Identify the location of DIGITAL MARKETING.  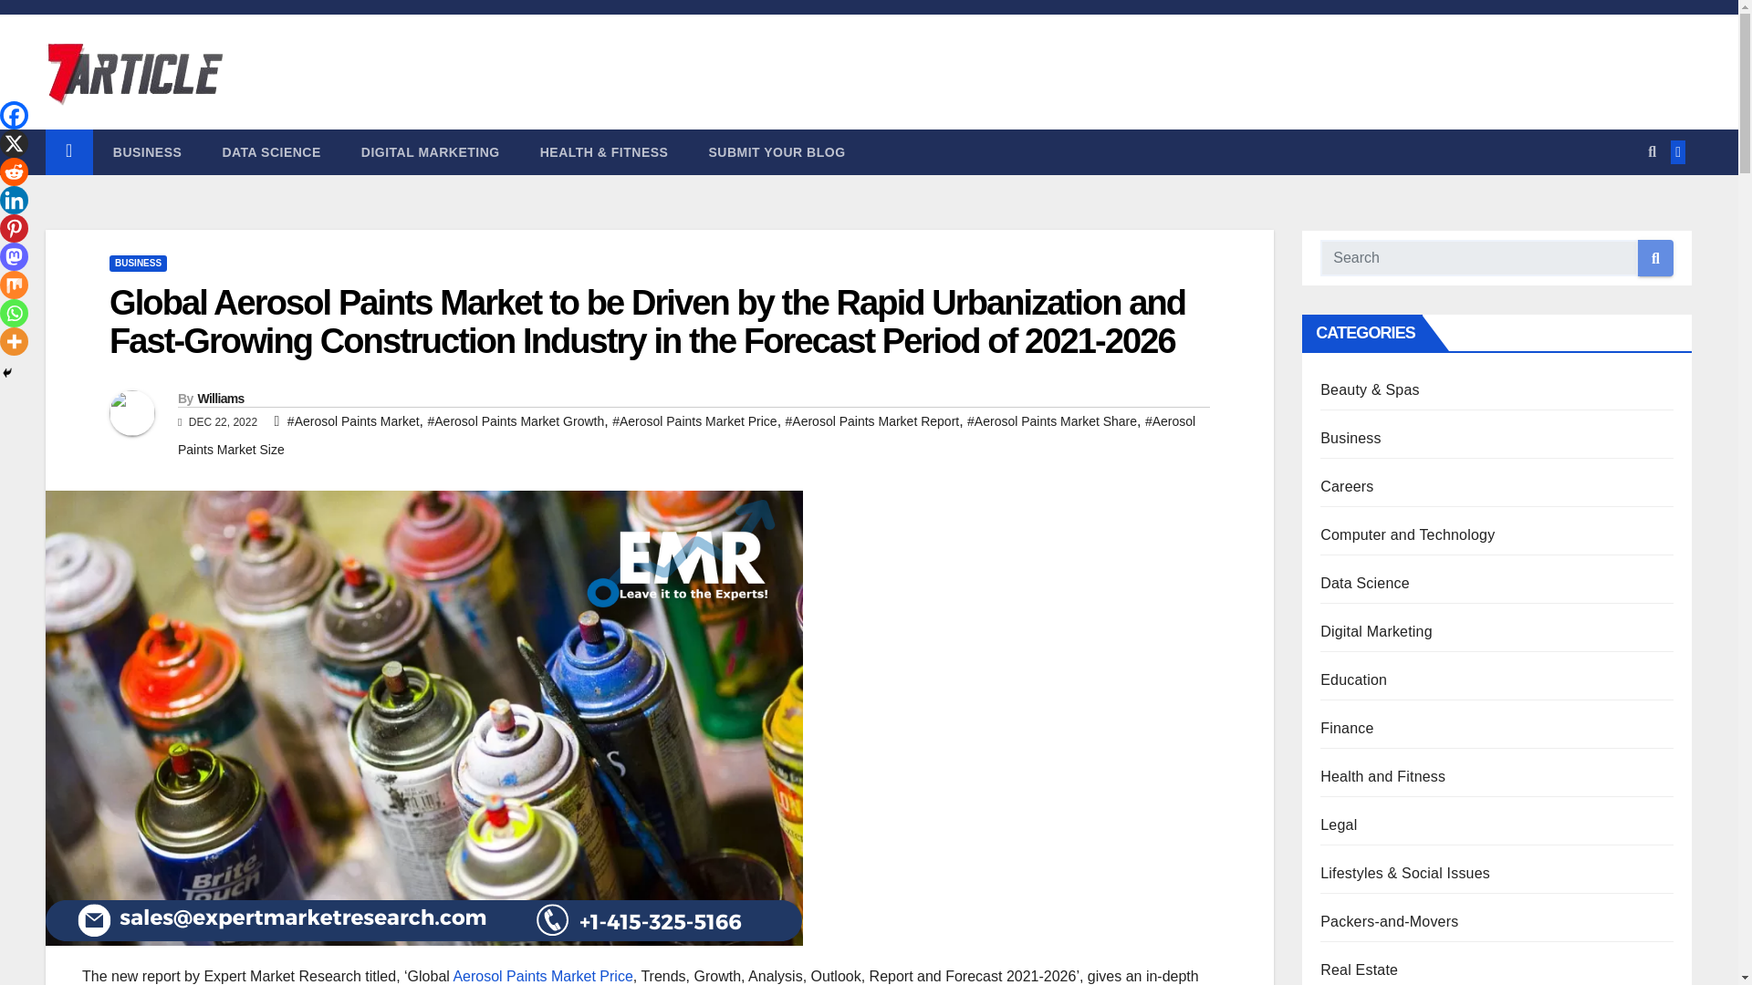
(431, 151).